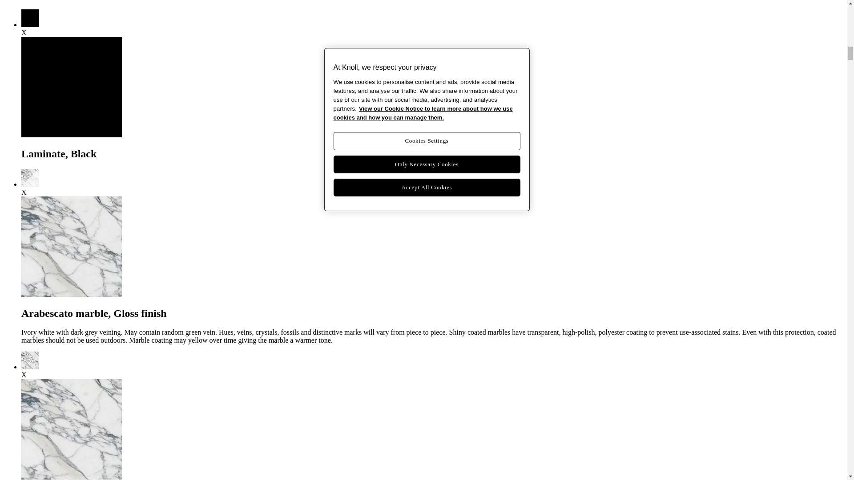  I want to click on Arabescato marble, Satin finish, so click(30, 366).